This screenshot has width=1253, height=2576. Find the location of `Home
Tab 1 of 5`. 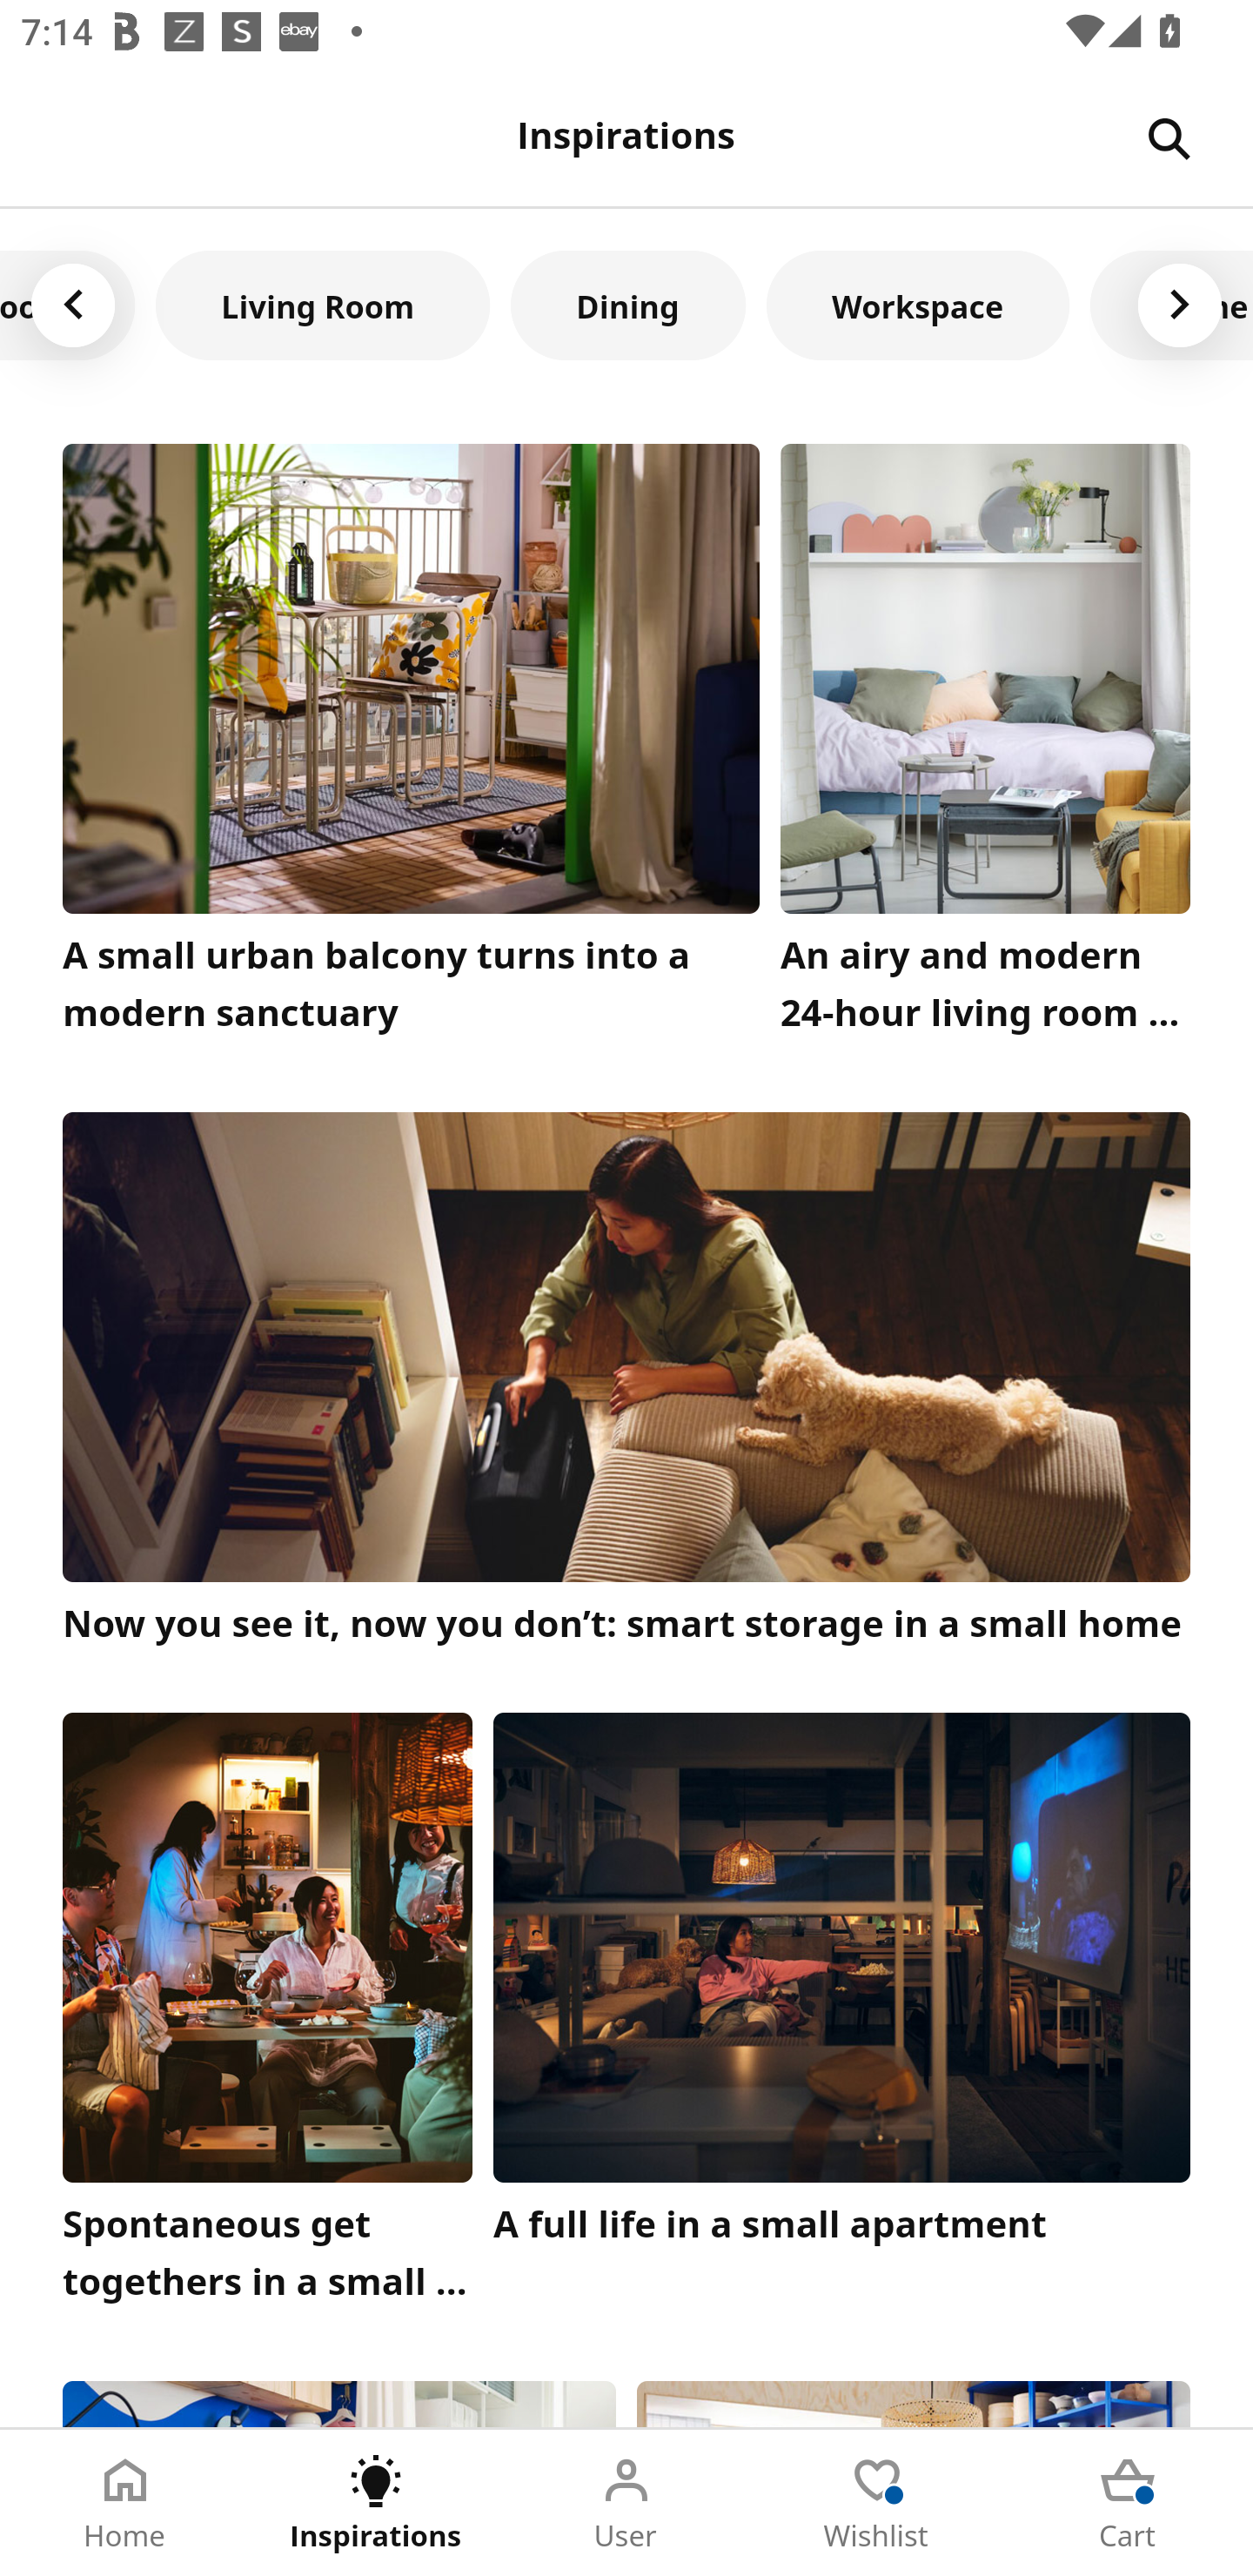

Home
Tab 1 of 5 is located at coordinates (125, 2503).